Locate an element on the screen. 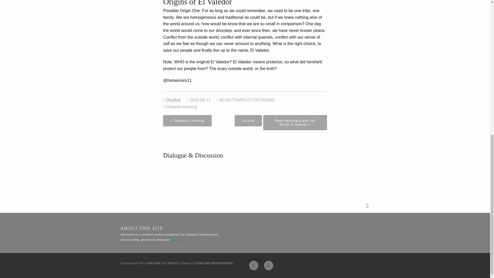  PHLOW is located at coordinates (153, 263).